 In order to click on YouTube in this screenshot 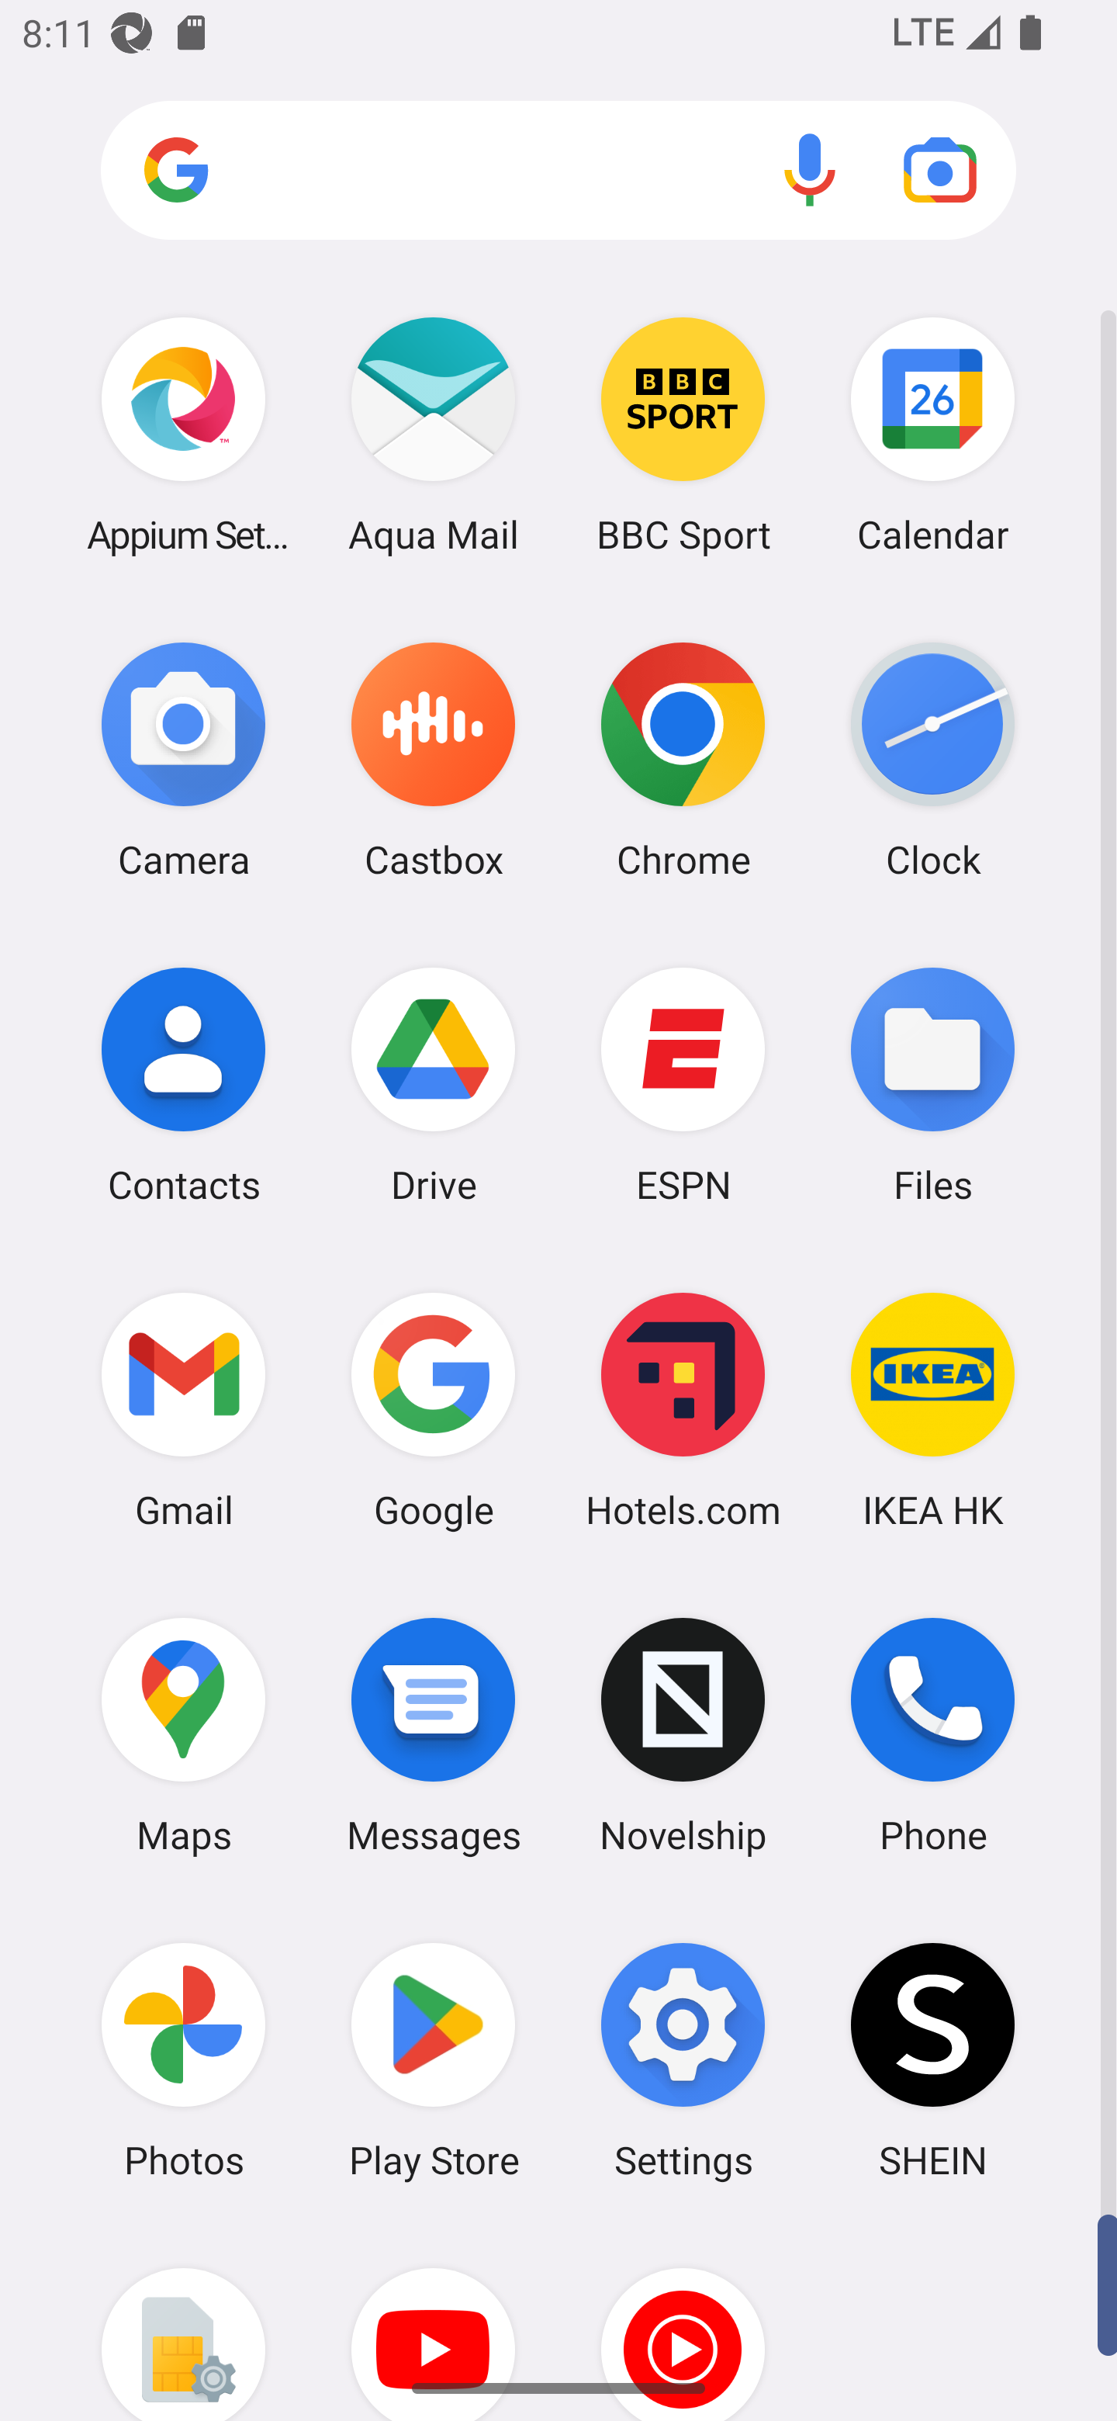, I will do `click(433, 2322)`.